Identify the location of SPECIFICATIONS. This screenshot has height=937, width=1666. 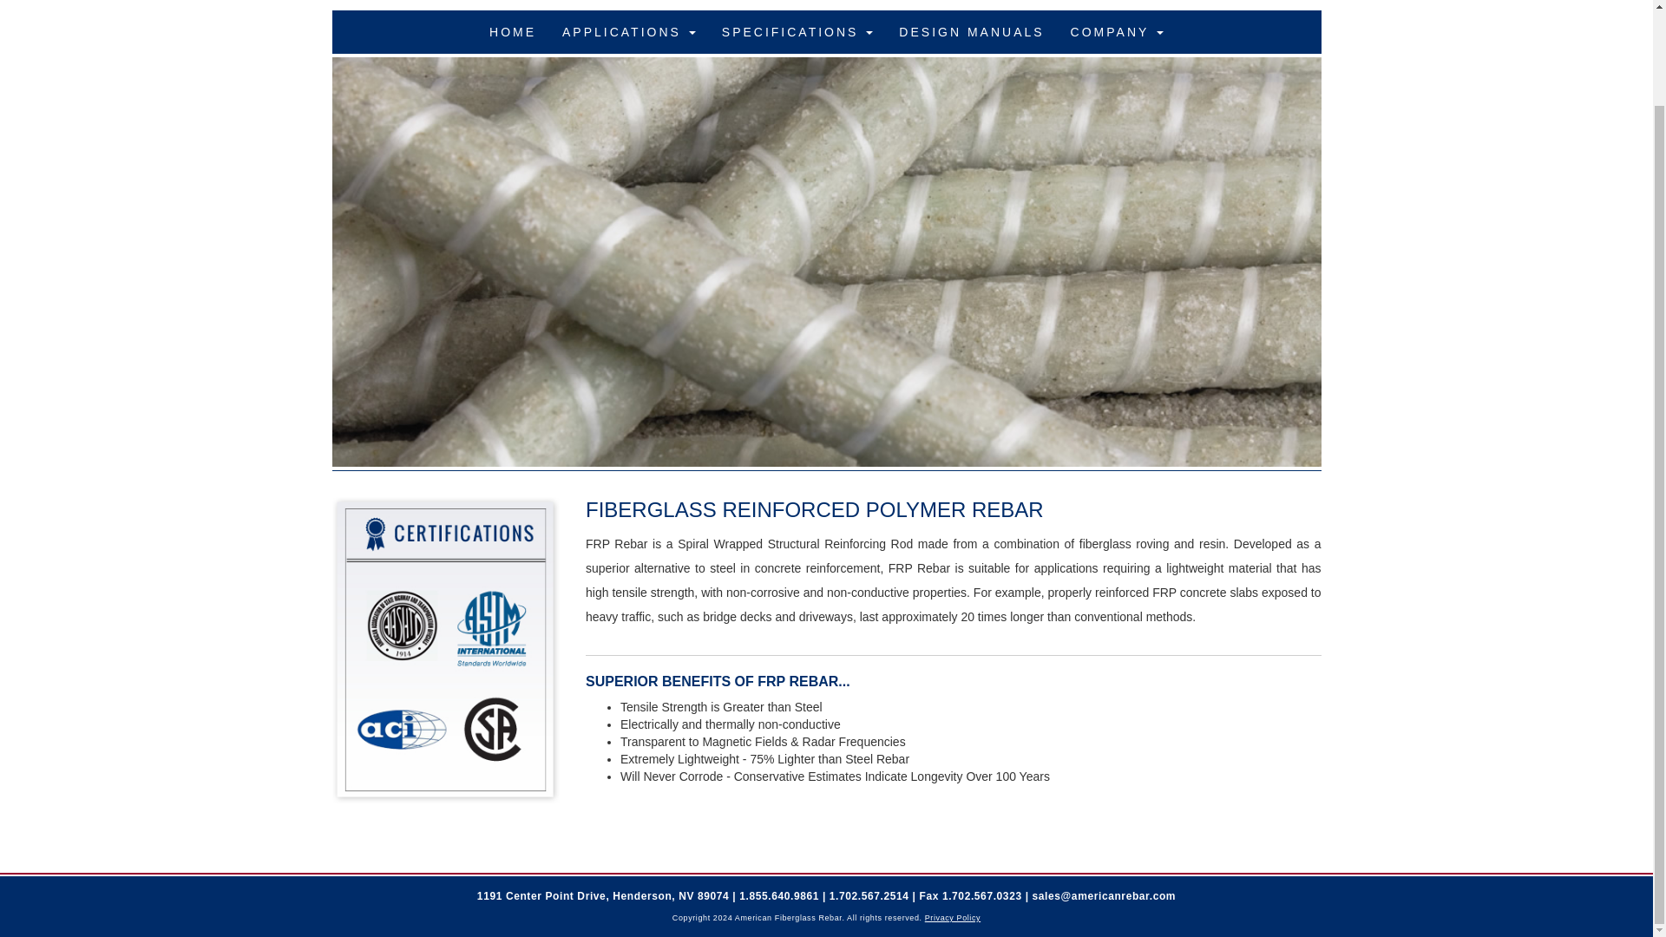
(797, 31).